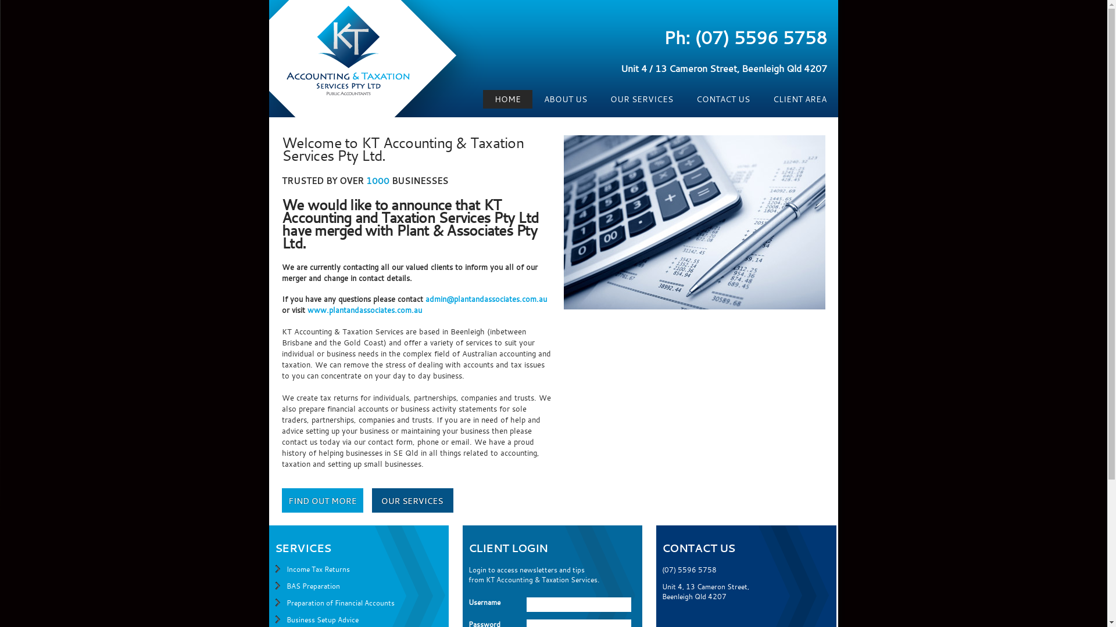 The image size is (1116, 627). Describe the element at coordinates (323, 500) in the screenshot. I see ` ` at that location.